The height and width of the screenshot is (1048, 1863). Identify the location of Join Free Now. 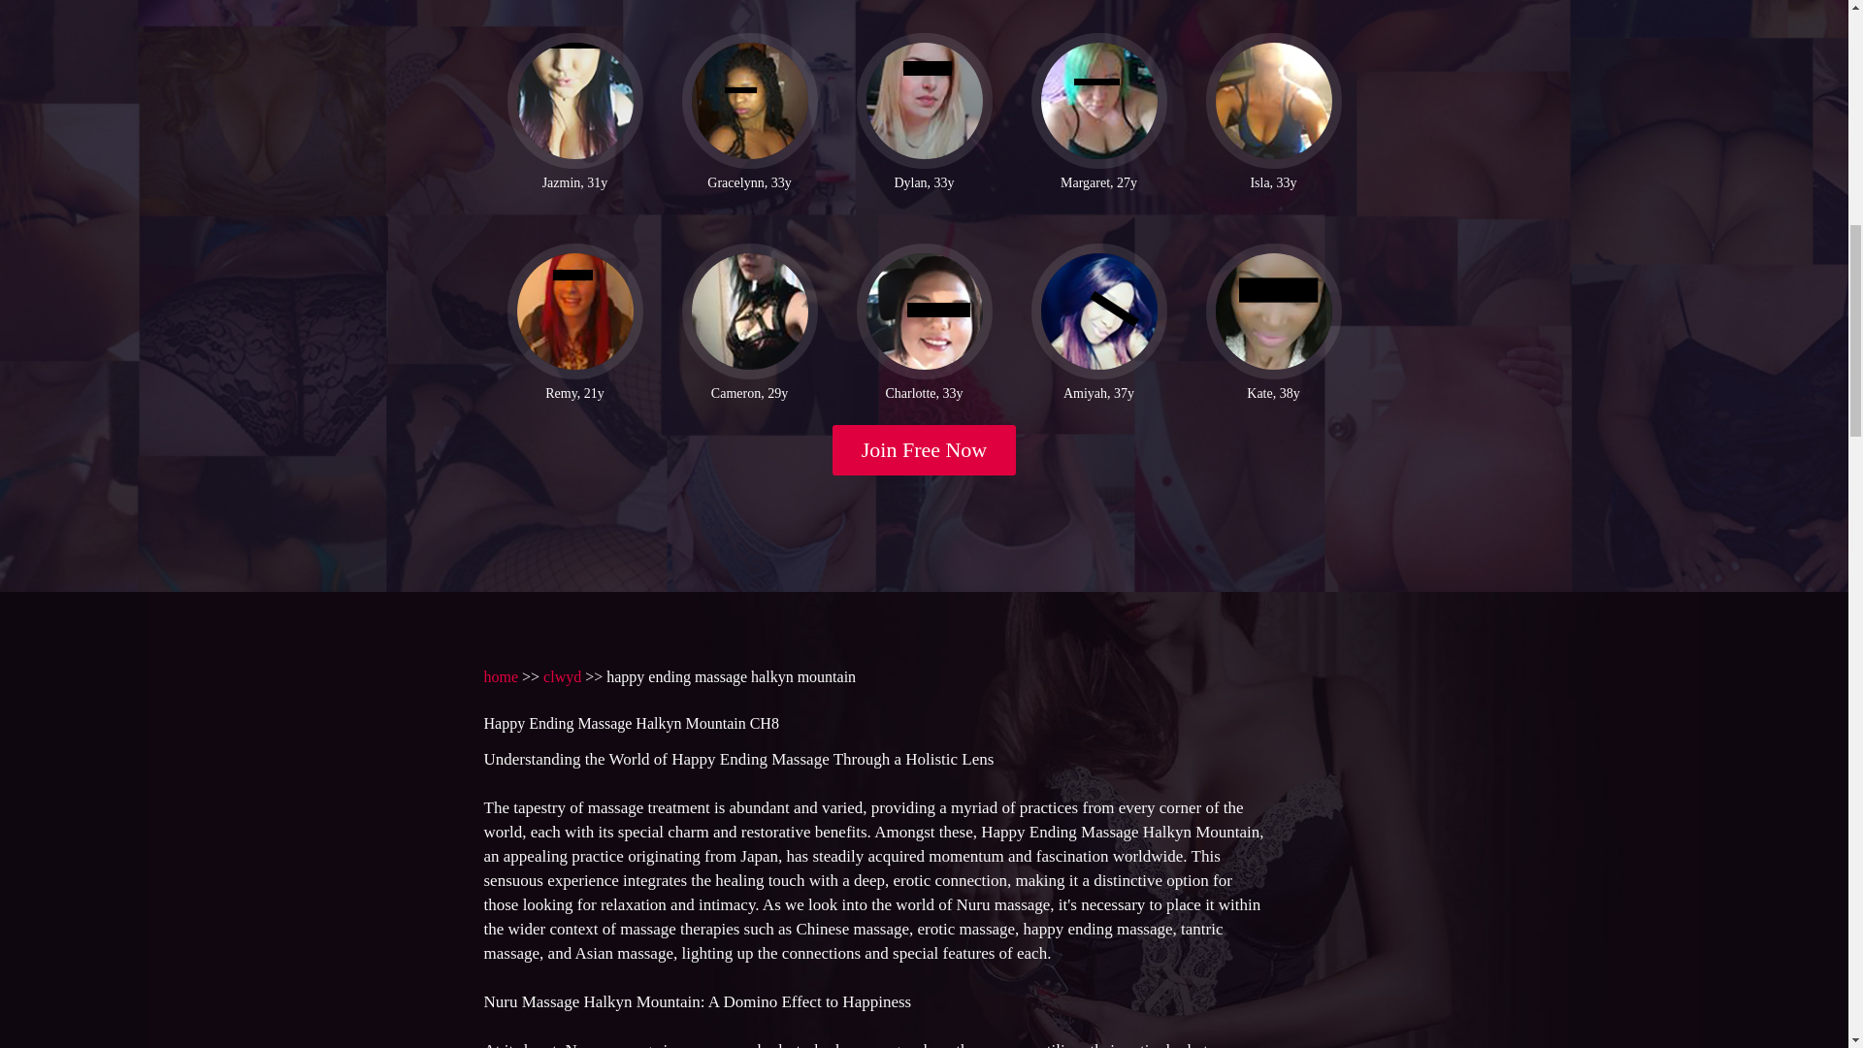
(925, 450).